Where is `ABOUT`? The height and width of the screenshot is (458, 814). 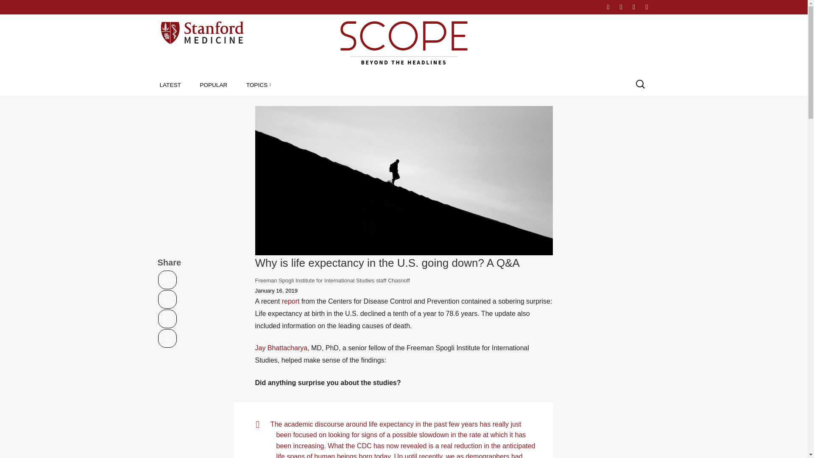
ABOUT is located at coordinates (583, 7).